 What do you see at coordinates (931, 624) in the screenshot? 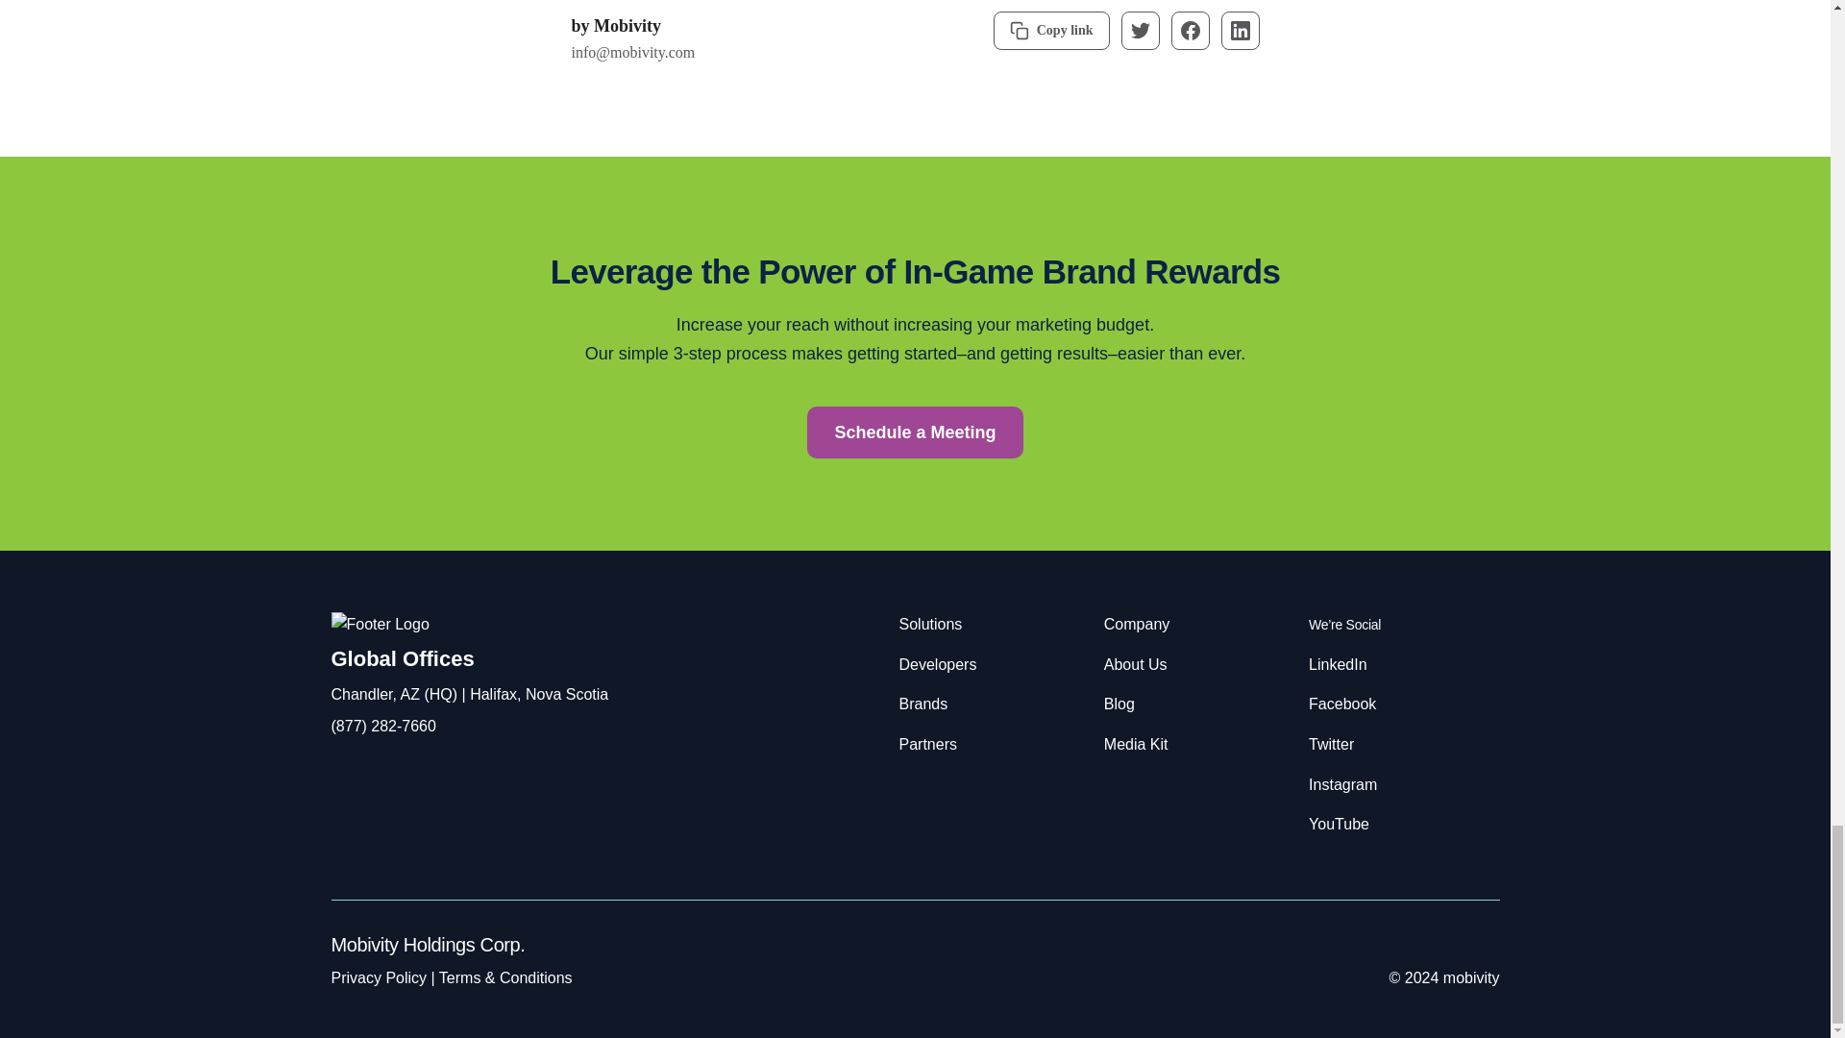
I see `Solutions` at bounding box center [931, 624].